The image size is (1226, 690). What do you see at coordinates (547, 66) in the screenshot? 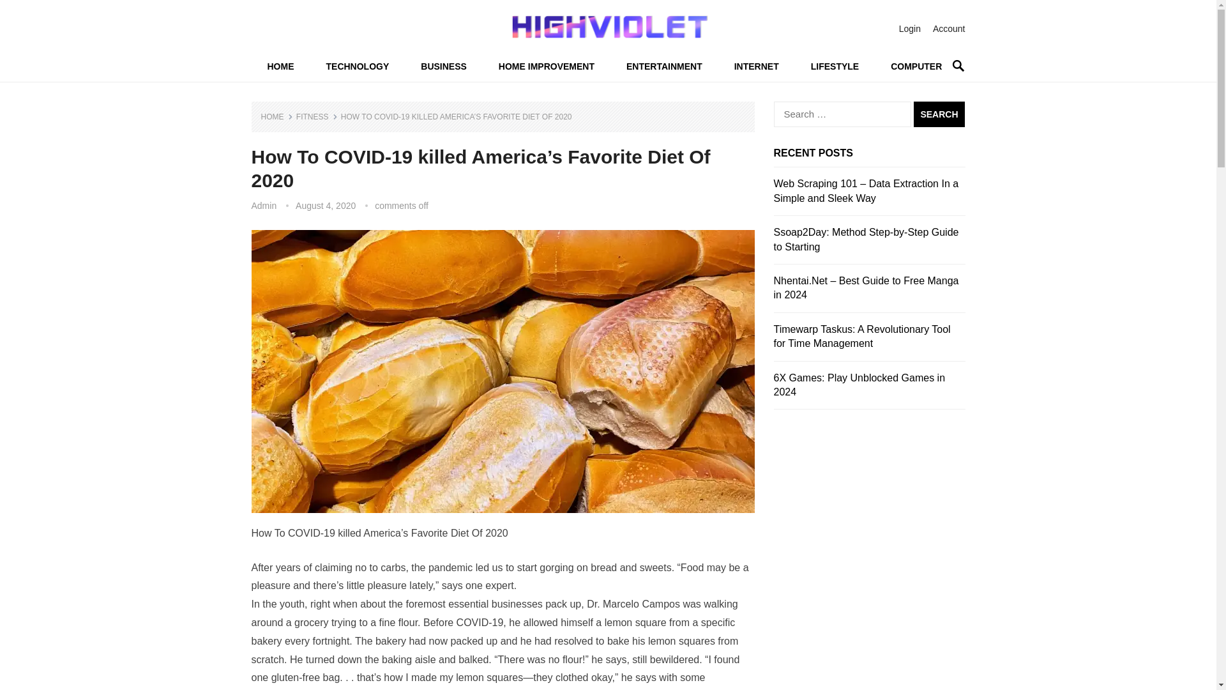
I see `HOME IMPROVEMENT` at bounding box center [547, 66].